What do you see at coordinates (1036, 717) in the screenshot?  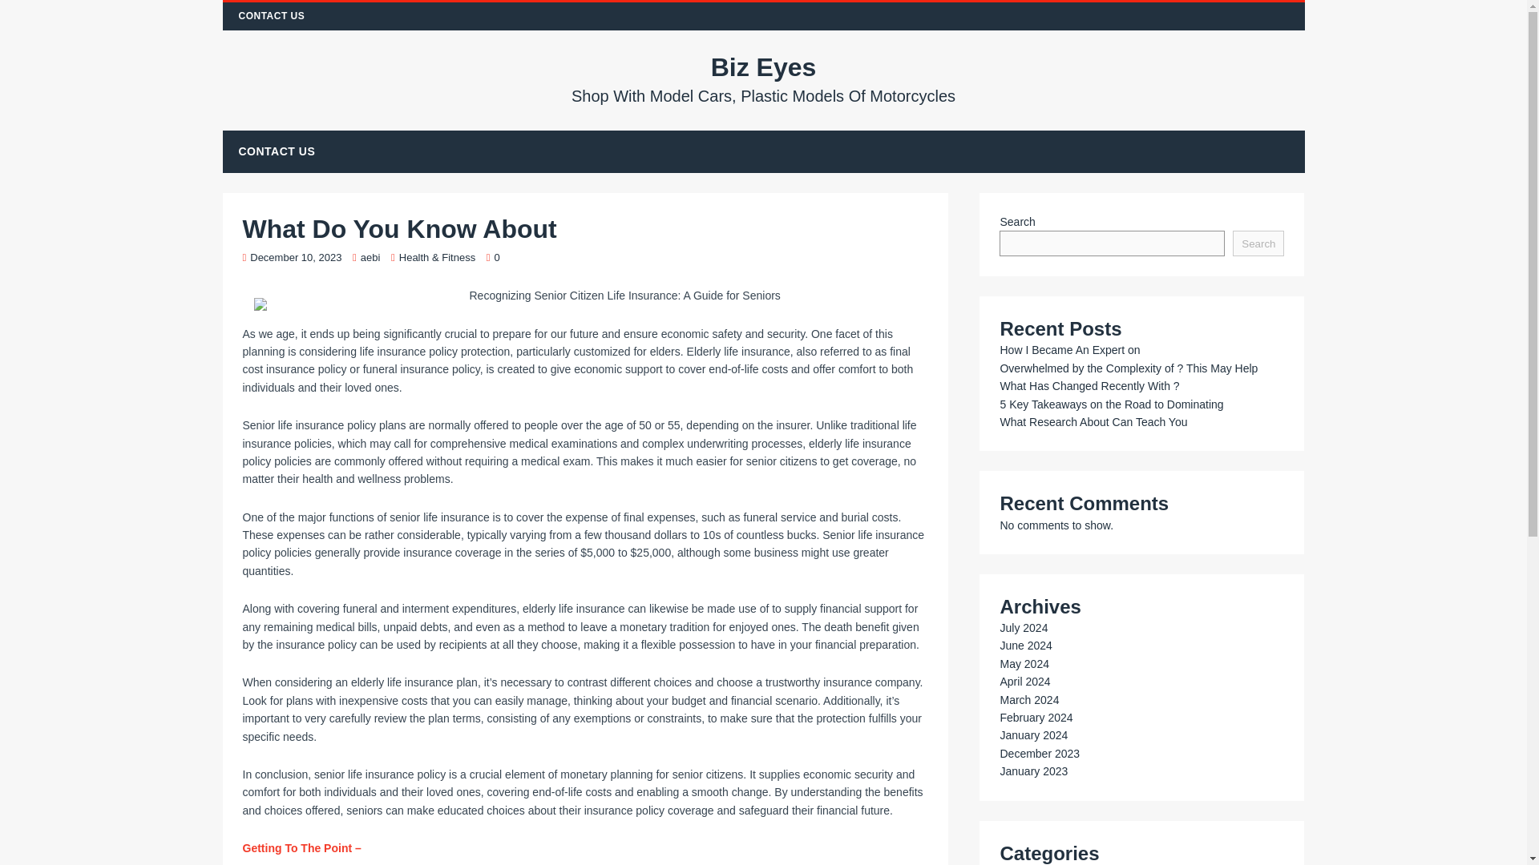 I see `February 2024` at bounding box center [1036, 717].